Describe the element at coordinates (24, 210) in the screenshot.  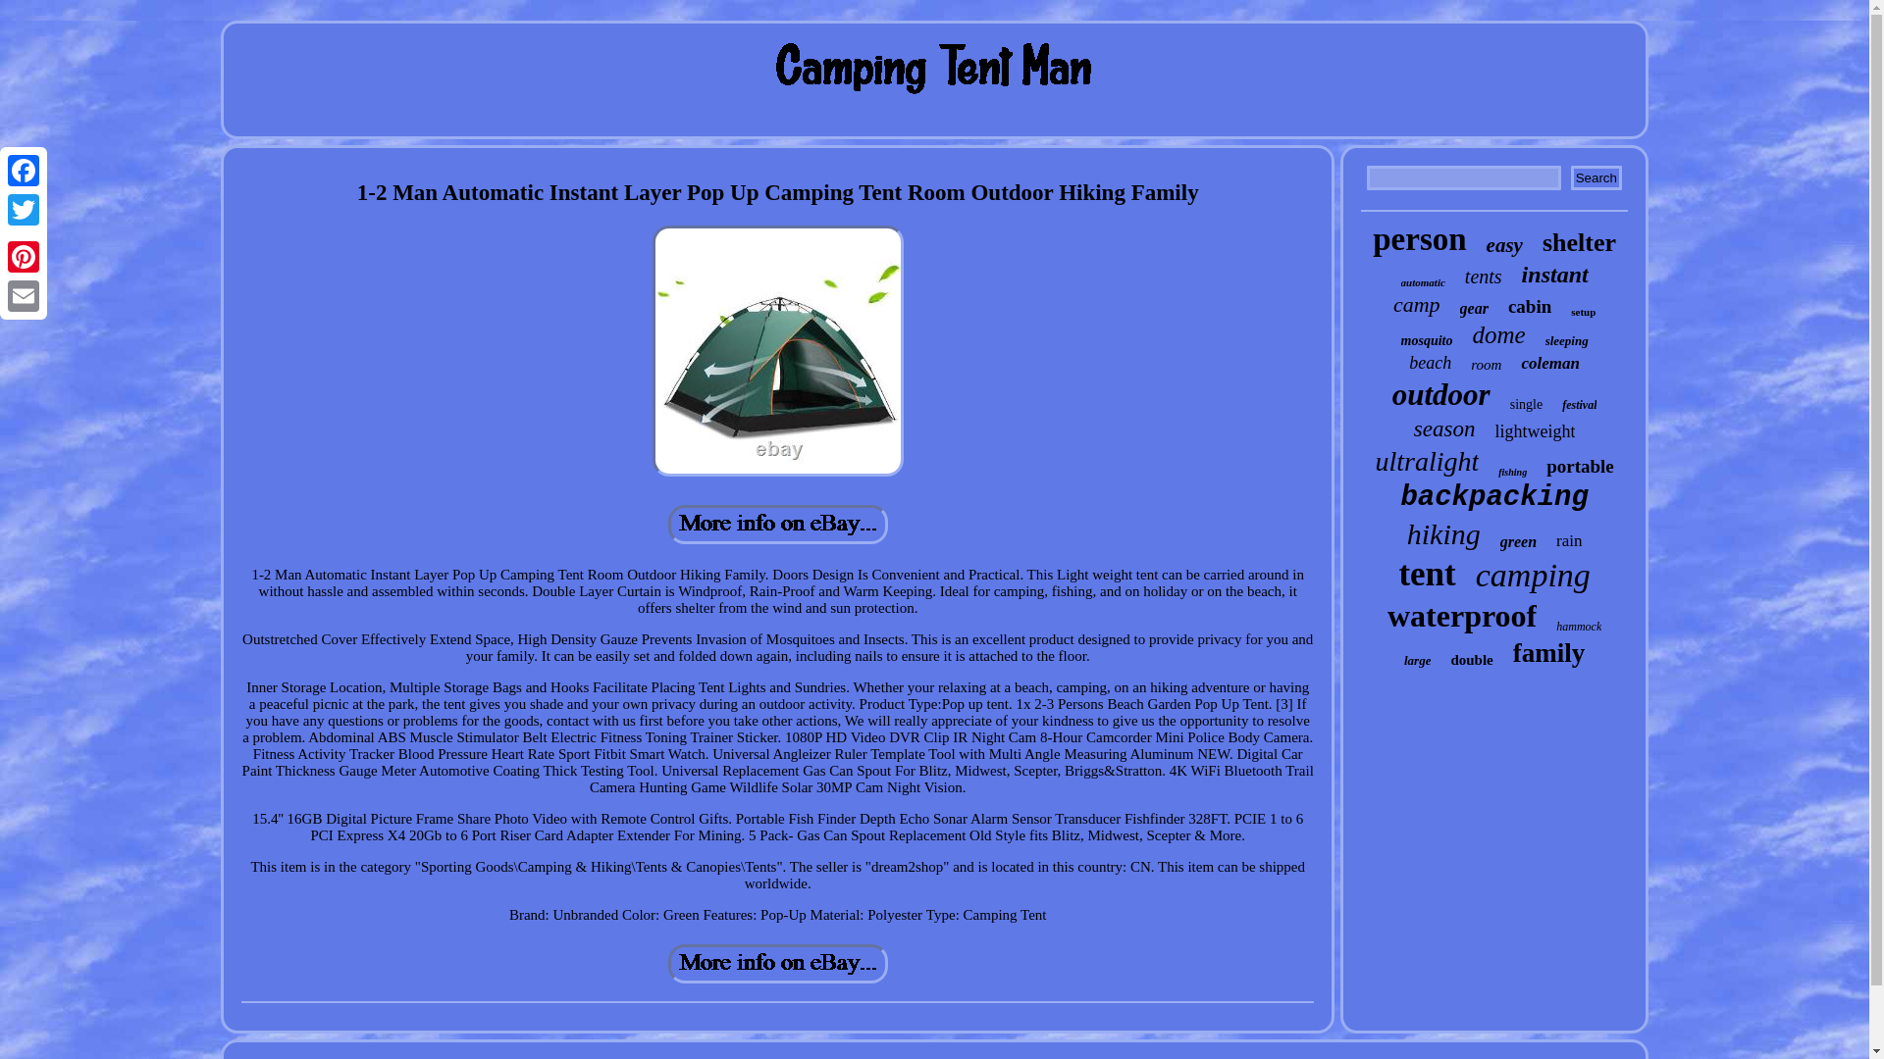
I see `Twitter` at that location.